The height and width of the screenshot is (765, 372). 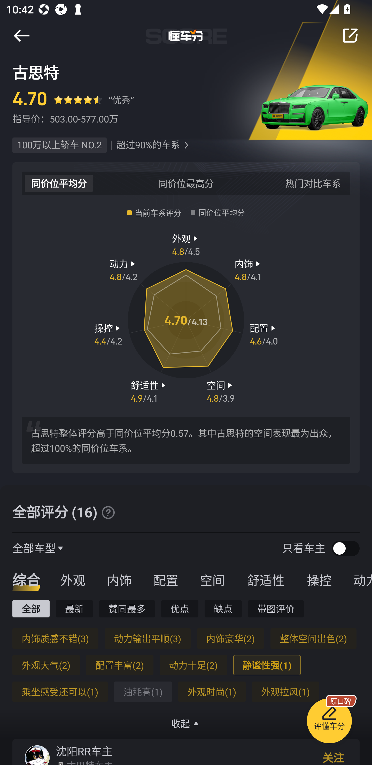 I want to click on 油耗高(1), so click(x=143, y=692).